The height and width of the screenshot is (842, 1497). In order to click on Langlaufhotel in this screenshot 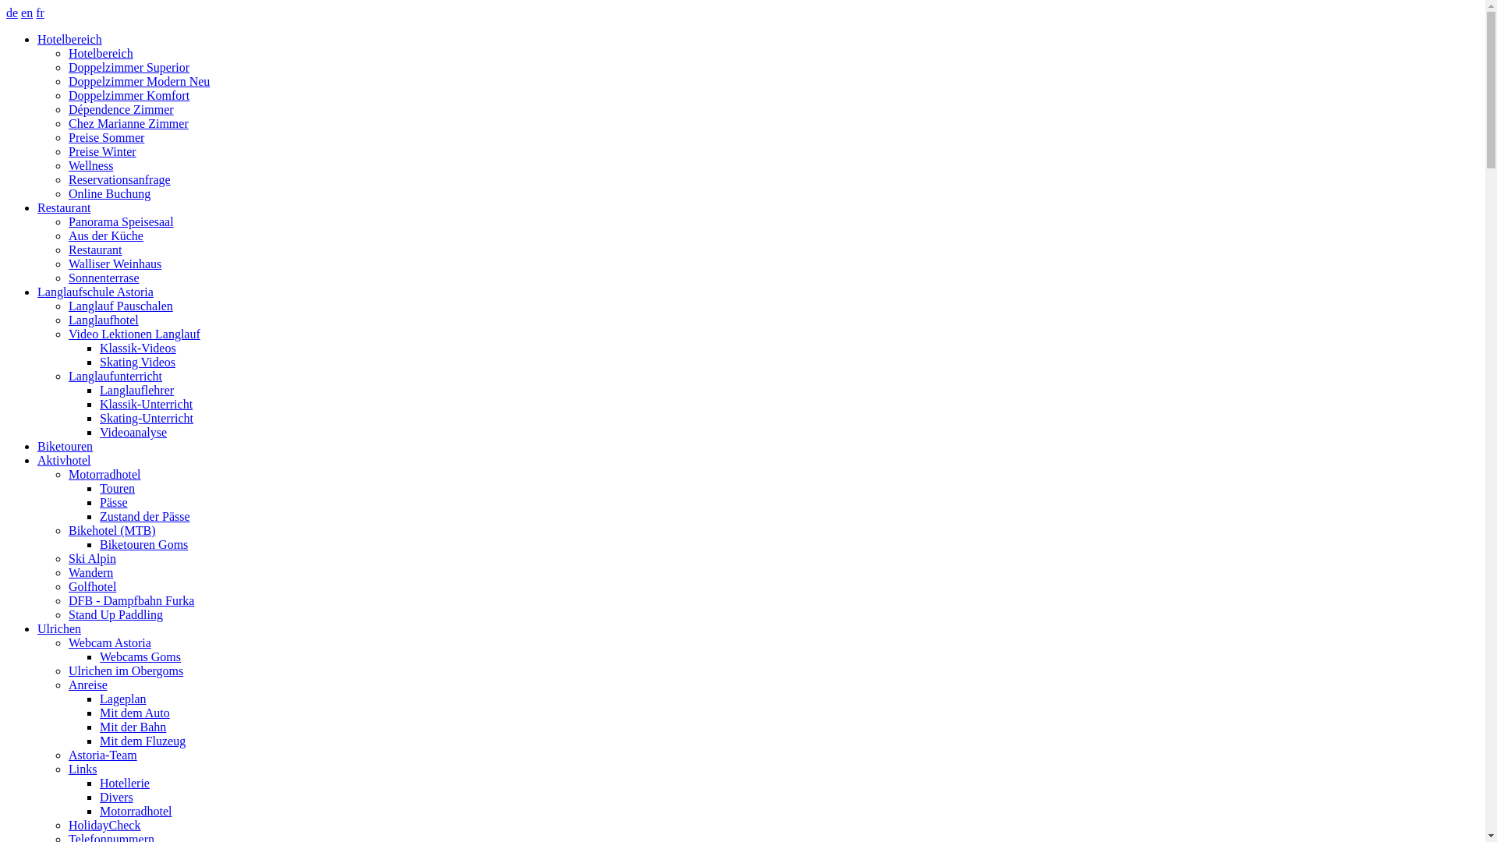, I will do `click(104, 320)`.